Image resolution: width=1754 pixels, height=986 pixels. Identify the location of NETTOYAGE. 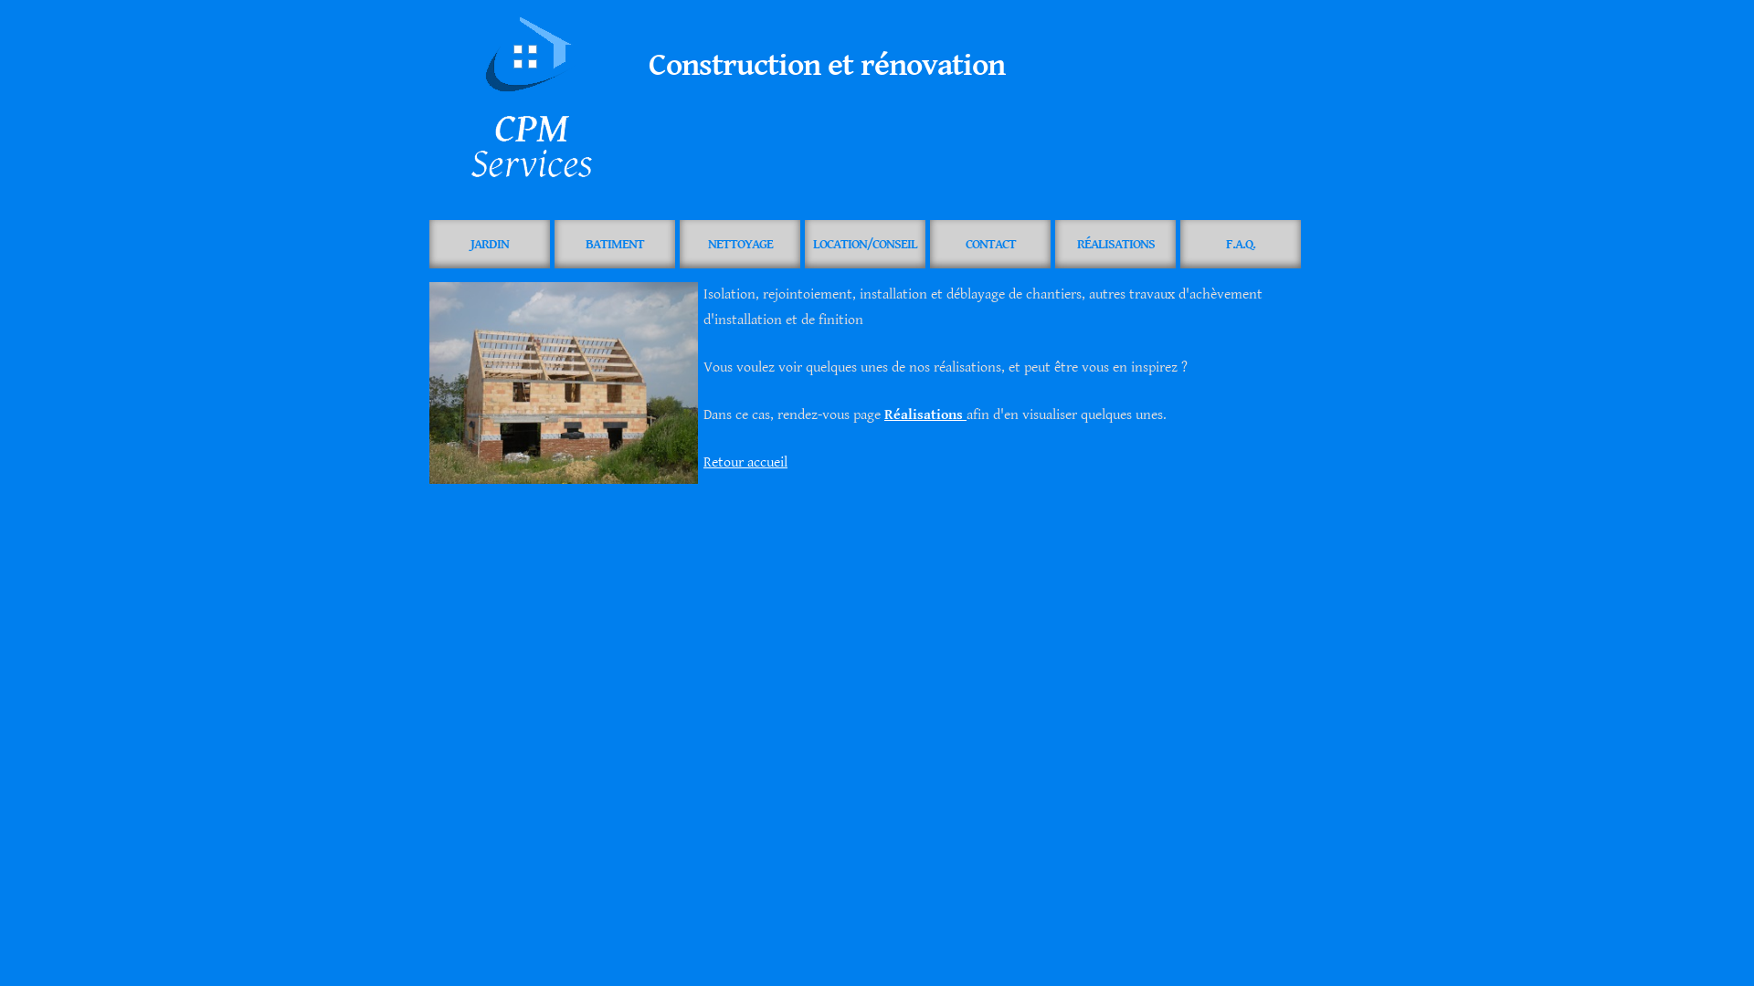
(740, 245).